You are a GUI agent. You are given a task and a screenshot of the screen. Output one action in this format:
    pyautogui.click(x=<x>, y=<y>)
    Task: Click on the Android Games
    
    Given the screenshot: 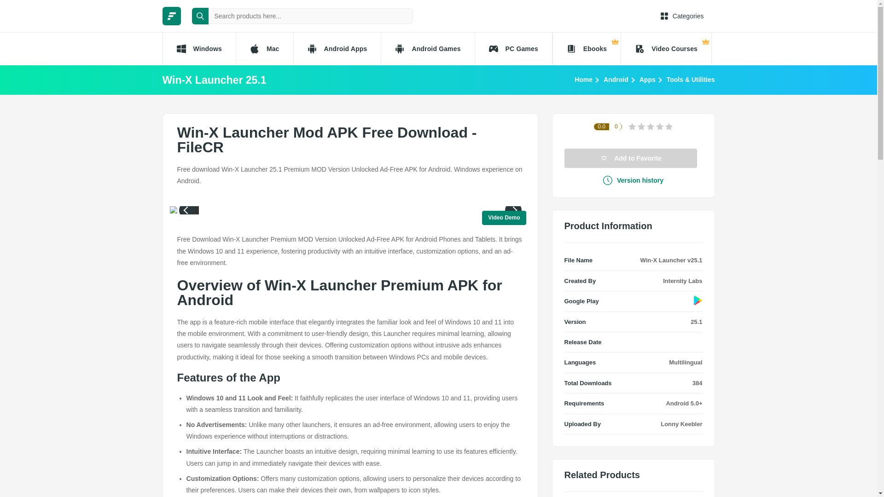 What is the action you would take?
    pyautogui.click(x=427, y=49)
    